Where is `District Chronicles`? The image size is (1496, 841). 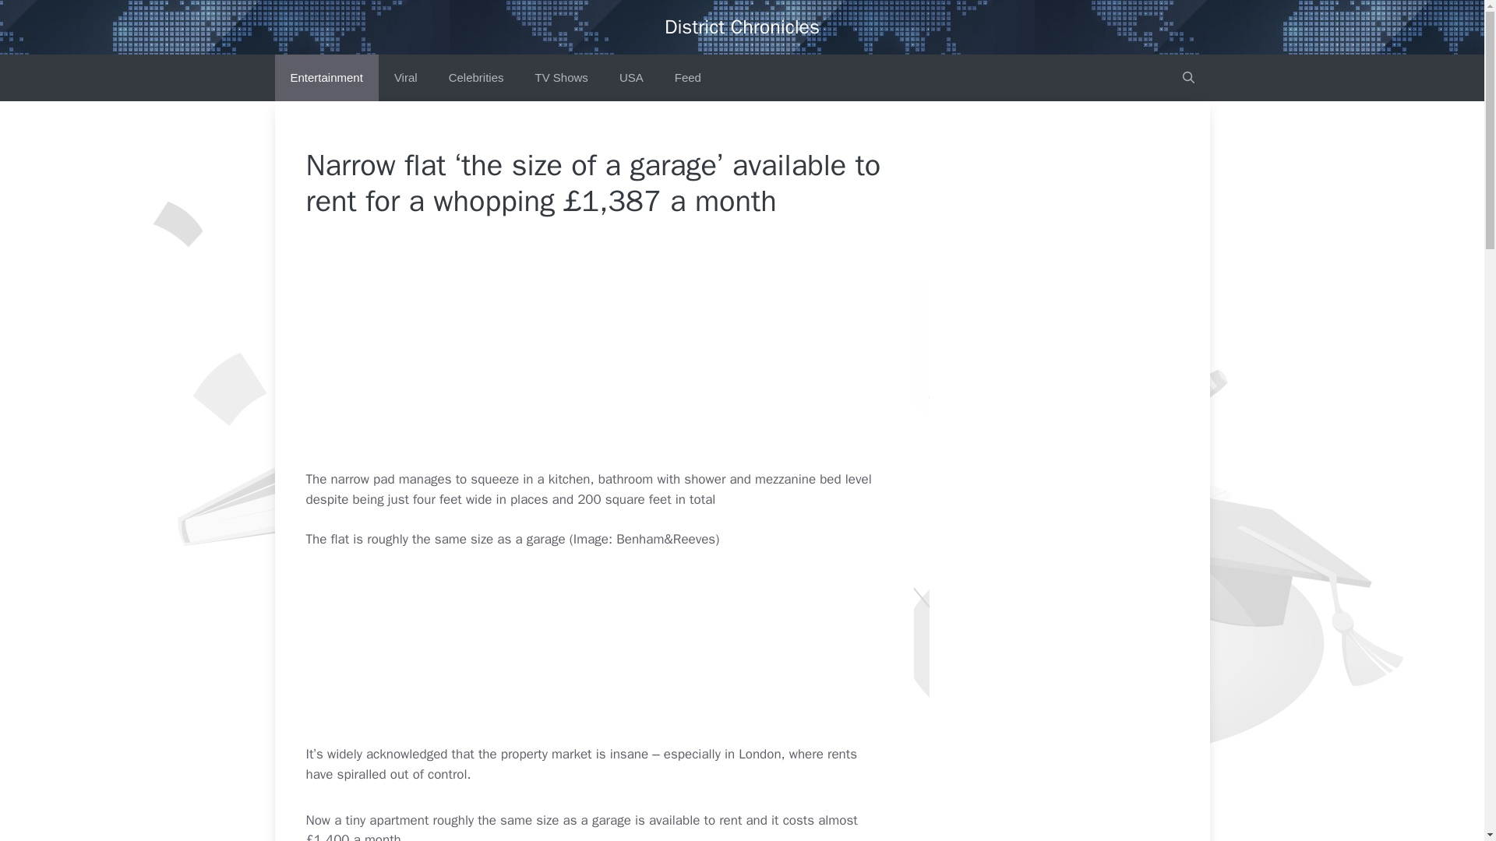
District Chronicles is located at coordinates (742, 26).